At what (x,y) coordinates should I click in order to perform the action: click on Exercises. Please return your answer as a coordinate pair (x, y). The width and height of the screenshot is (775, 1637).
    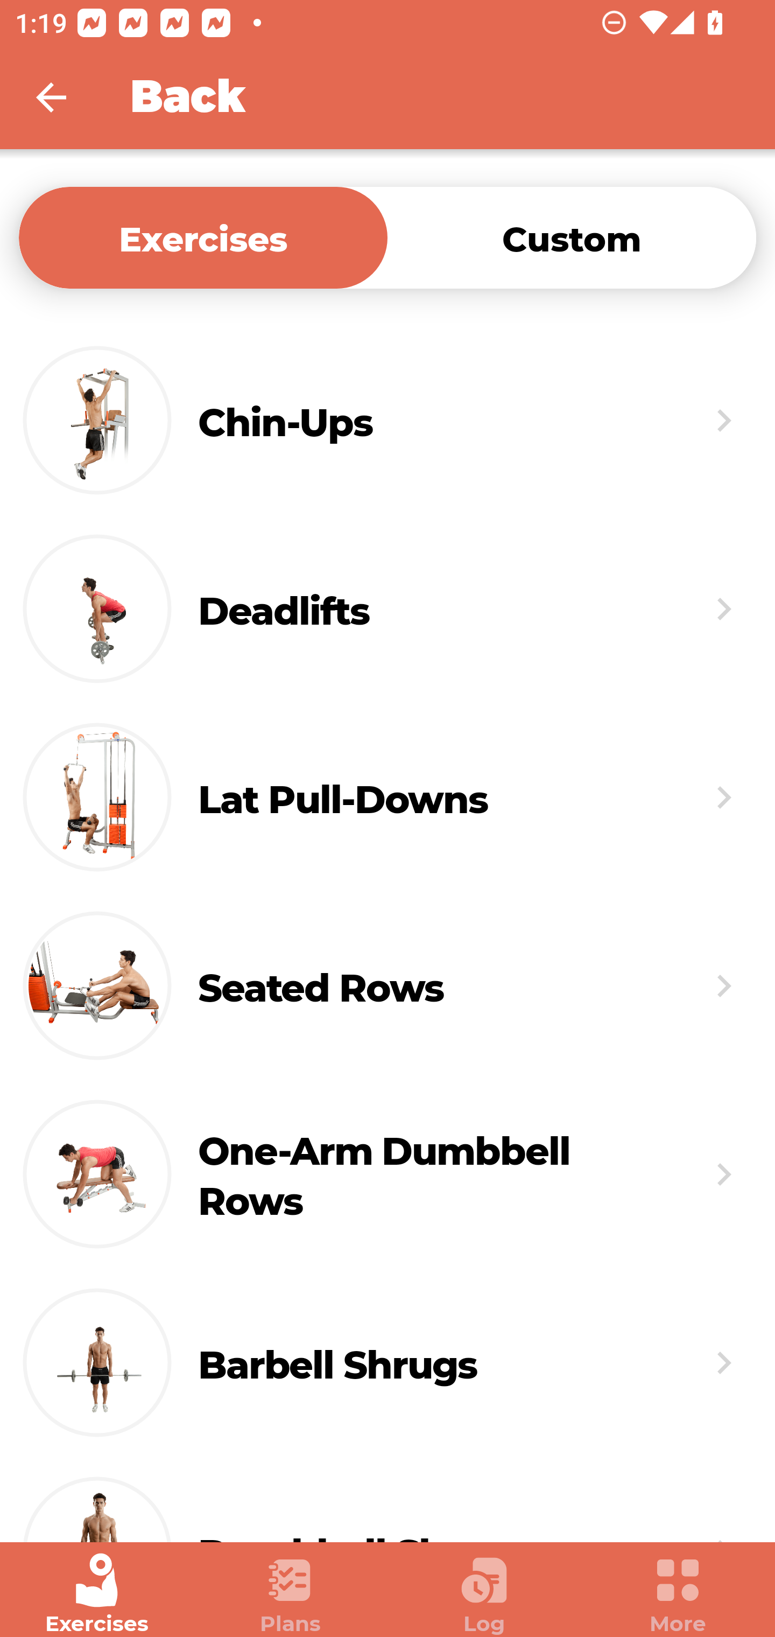
    Looking at the image, I should click on (97, 1594).